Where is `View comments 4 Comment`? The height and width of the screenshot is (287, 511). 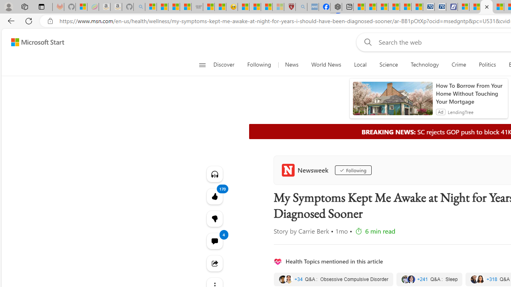 View comments 4 Comment is located at coordinates (215, 241).